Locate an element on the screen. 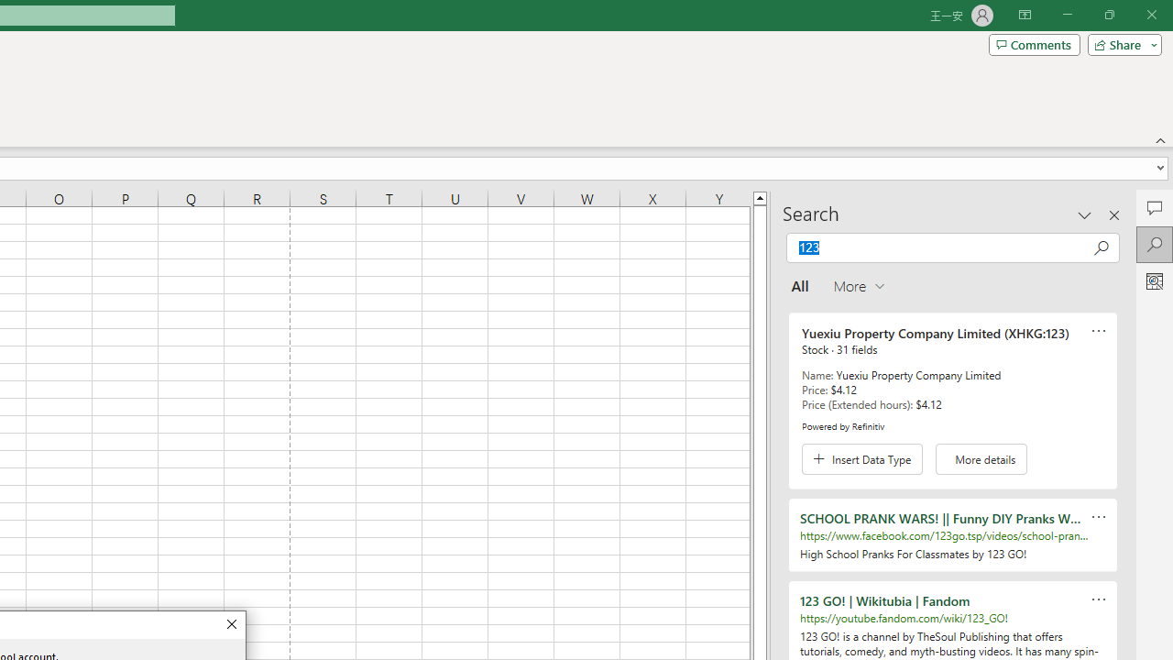 The image size is (1173, 660). Close is located at coordinates (231, 624).